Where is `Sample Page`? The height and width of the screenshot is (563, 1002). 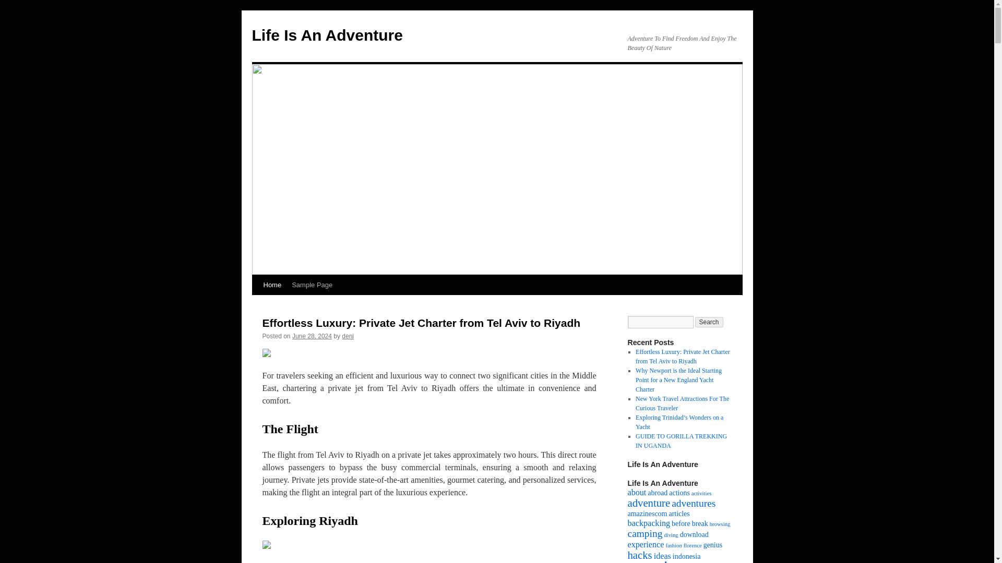
Sample Page is located at coordinates (312, 285).